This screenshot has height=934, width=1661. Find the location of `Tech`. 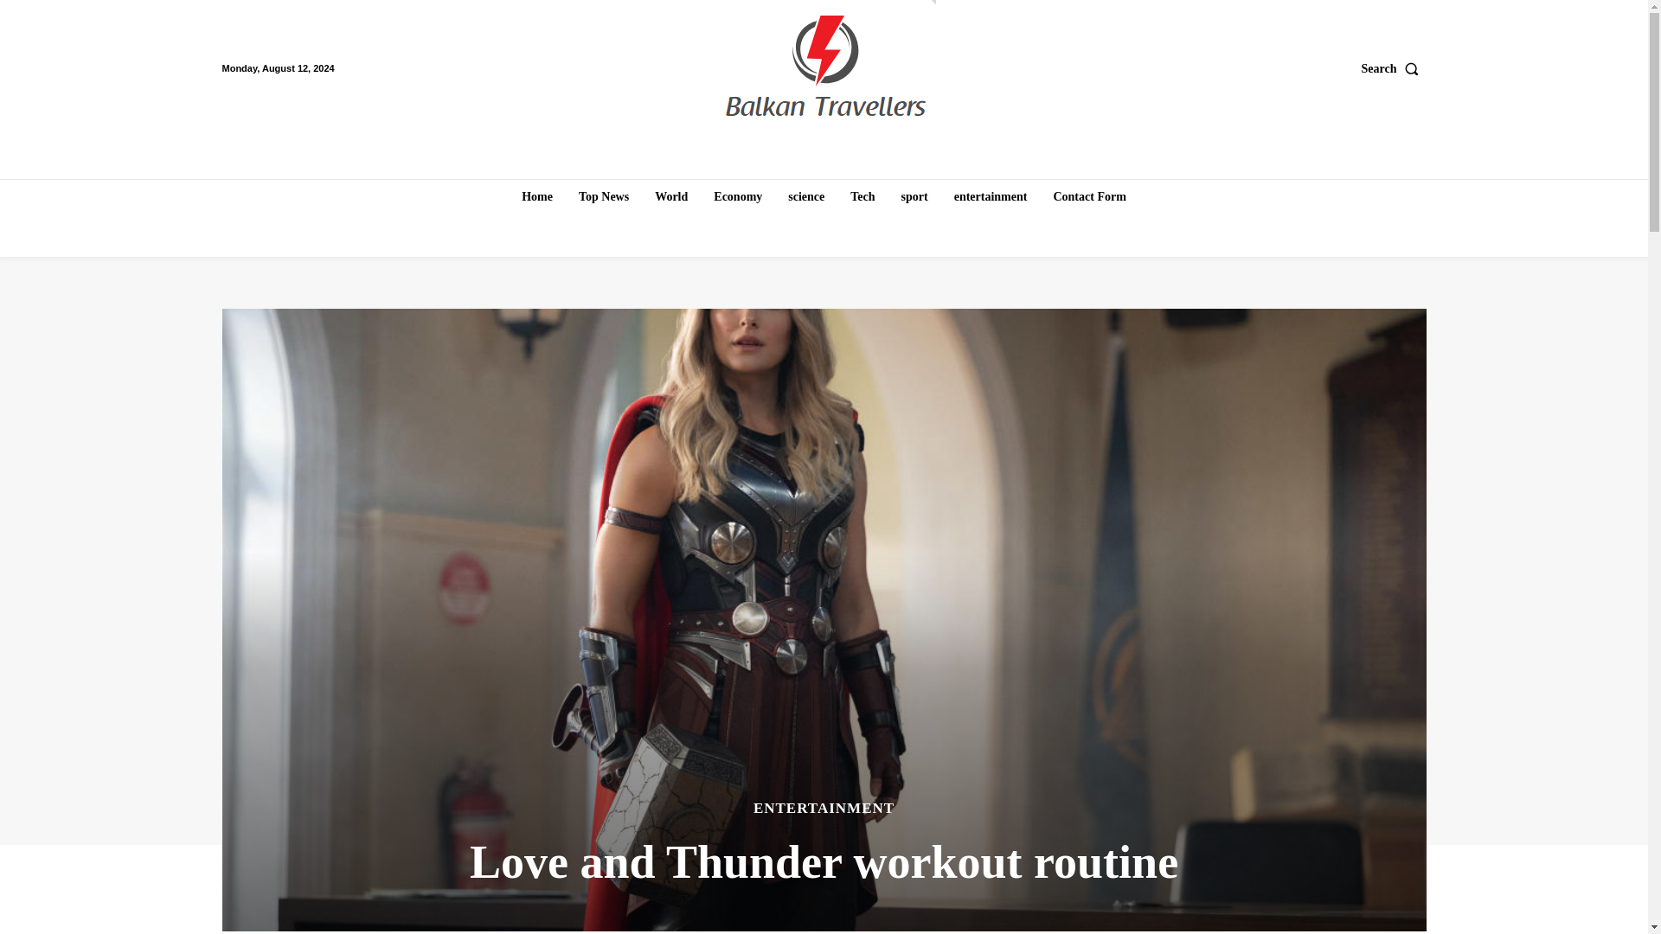

Tech is located at coordinates (863, 197).